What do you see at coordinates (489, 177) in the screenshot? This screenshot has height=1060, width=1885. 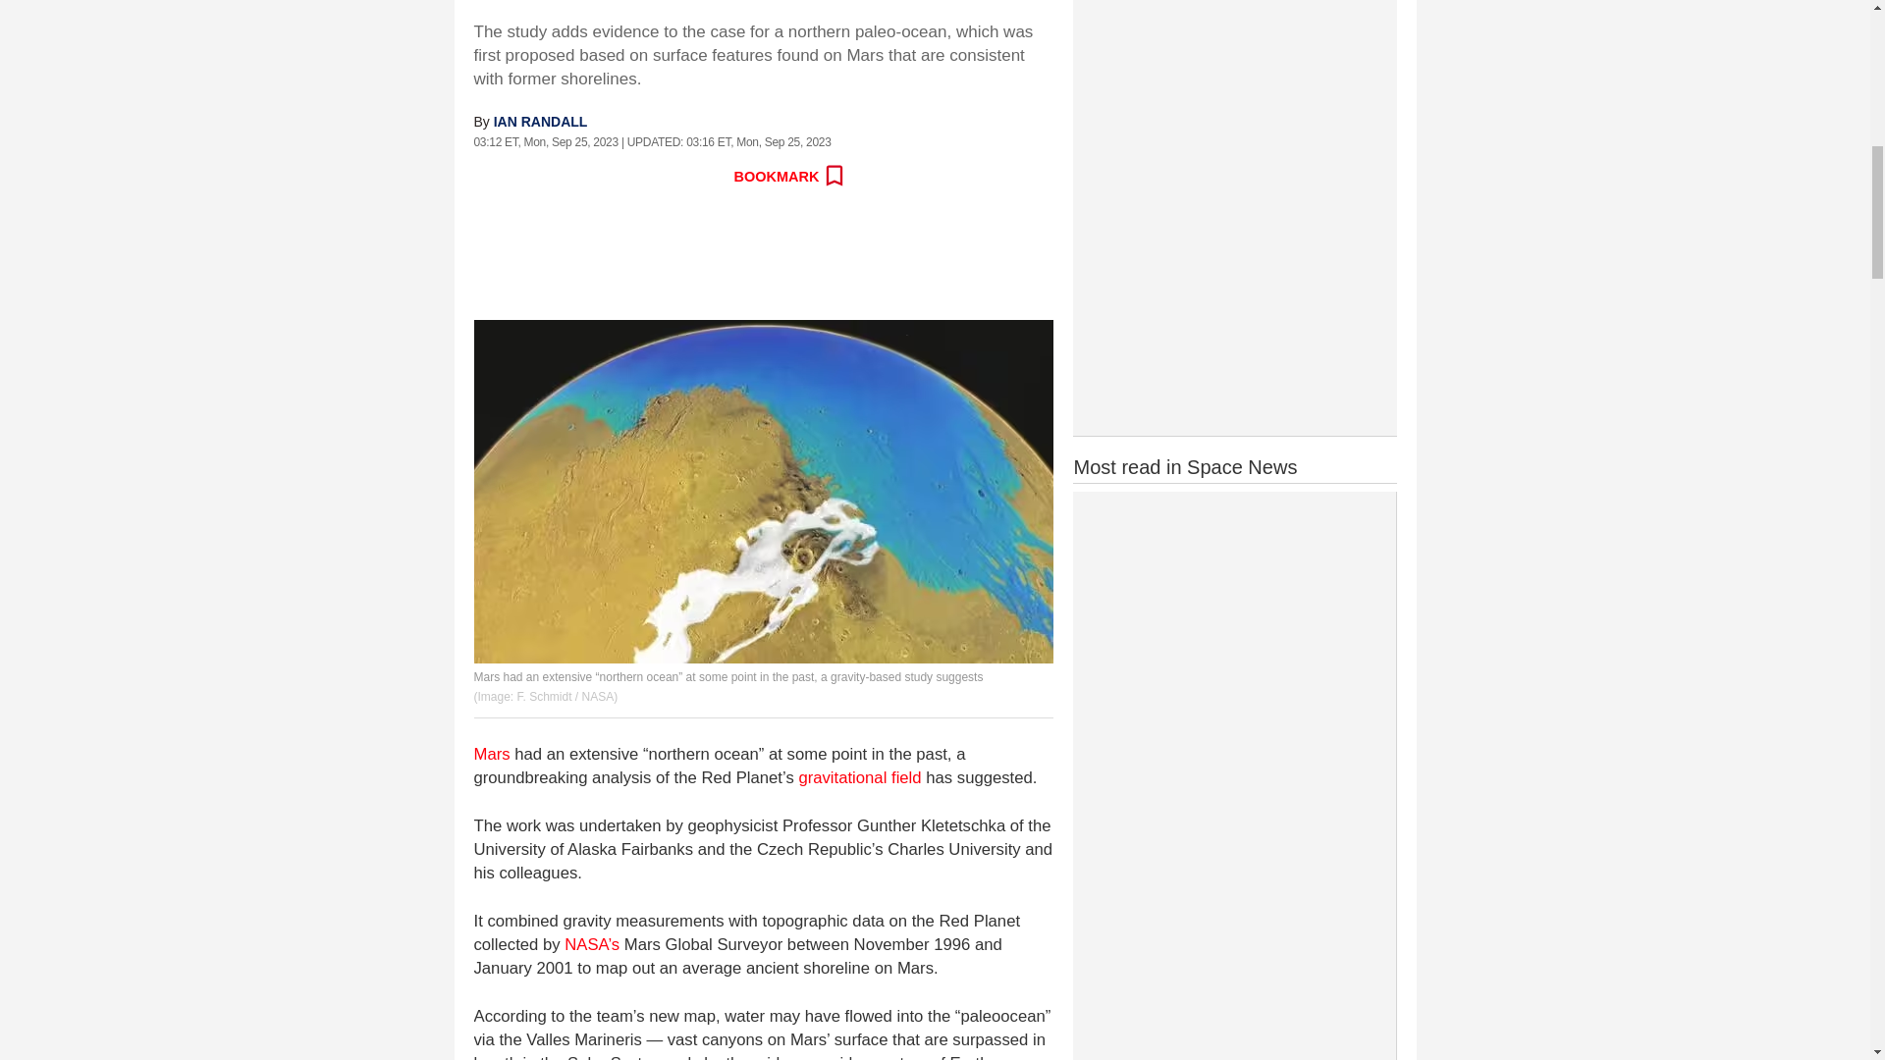 I see `Share on Facebook` at bounding box center [489, 177].